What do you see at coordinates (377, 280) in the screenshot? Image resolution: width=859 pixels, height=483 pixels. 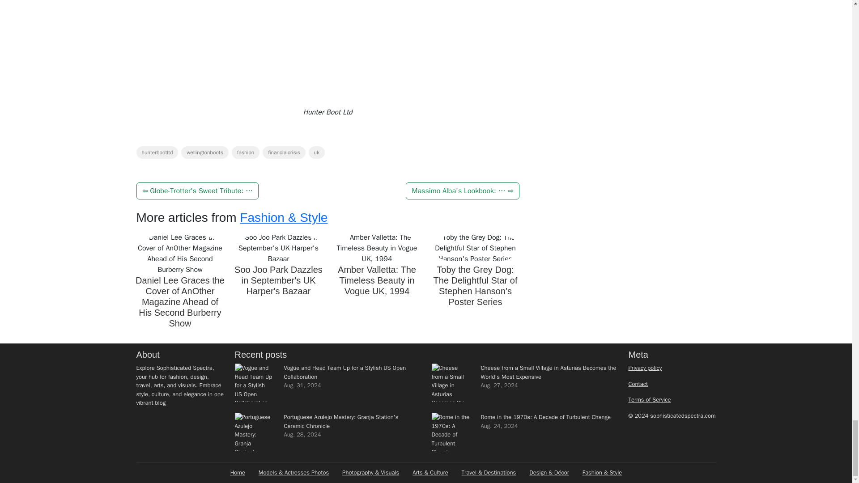 I see `Amber Valletta: The Timeless Beauty in Vogue UK, 1994` at bounding box center [377, 280].